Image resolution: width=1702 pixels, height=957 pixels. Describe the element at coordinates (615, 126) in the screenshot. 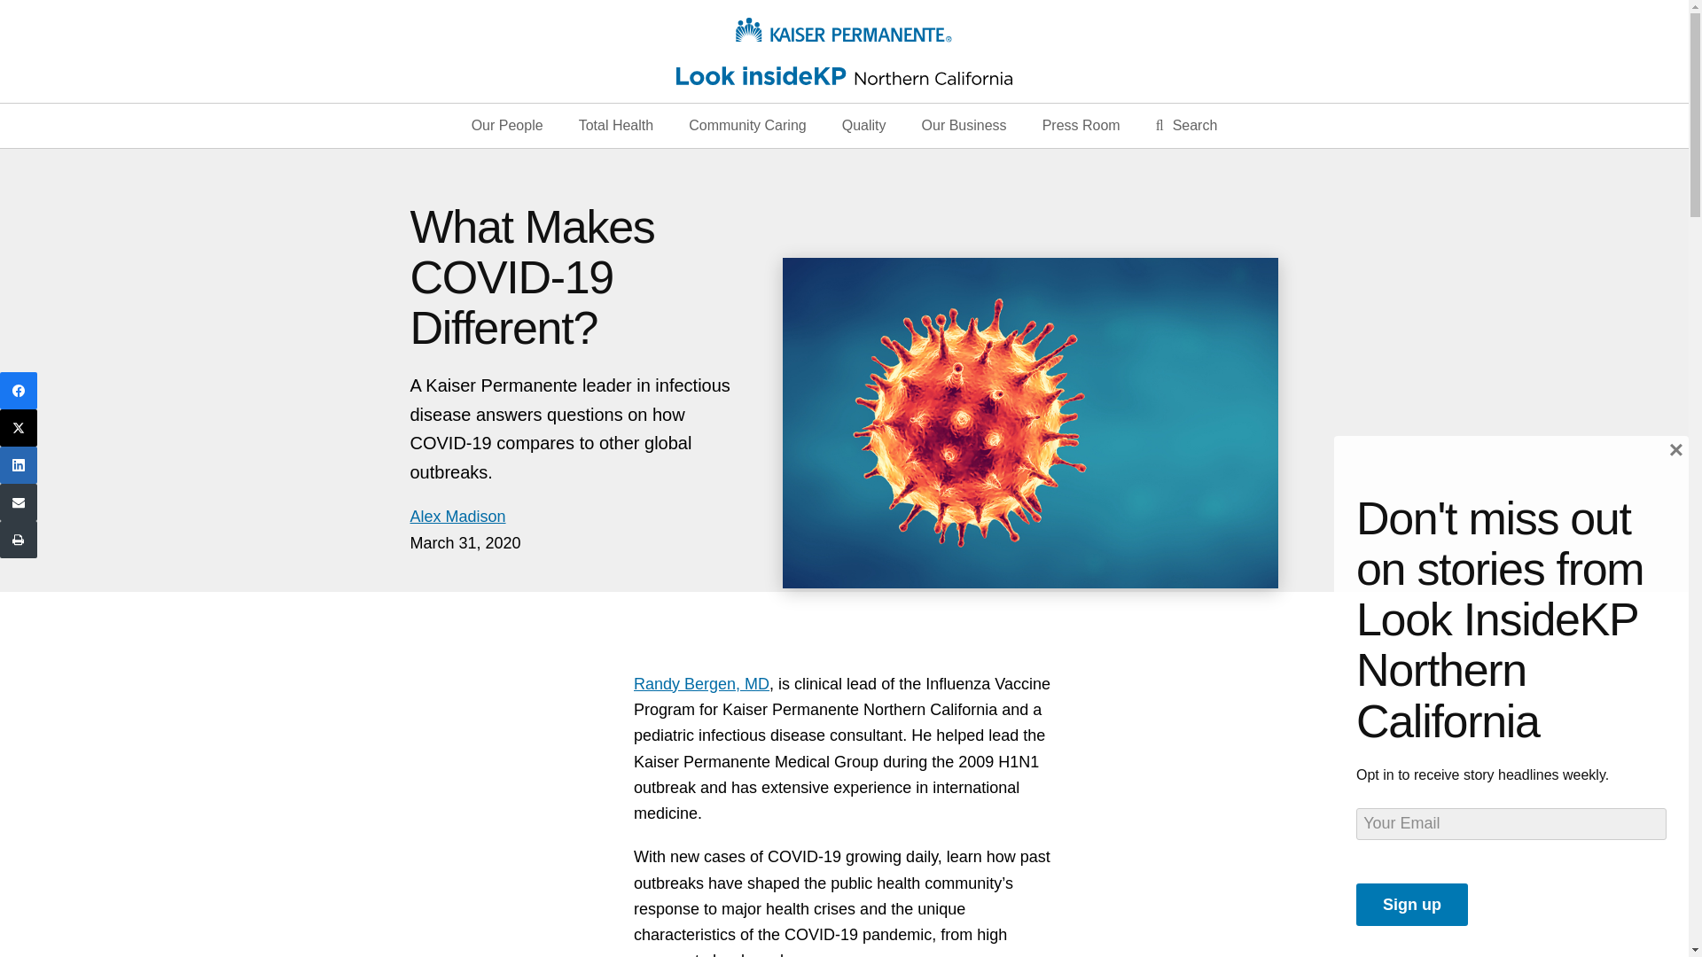

I see `Total Health` at that location.